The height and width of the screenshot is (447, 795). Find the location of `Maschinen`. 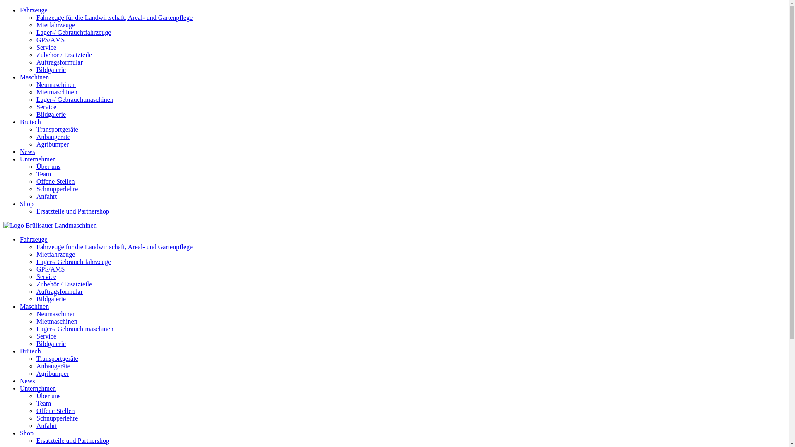

Maschinen is located at coordinates (34, 306).